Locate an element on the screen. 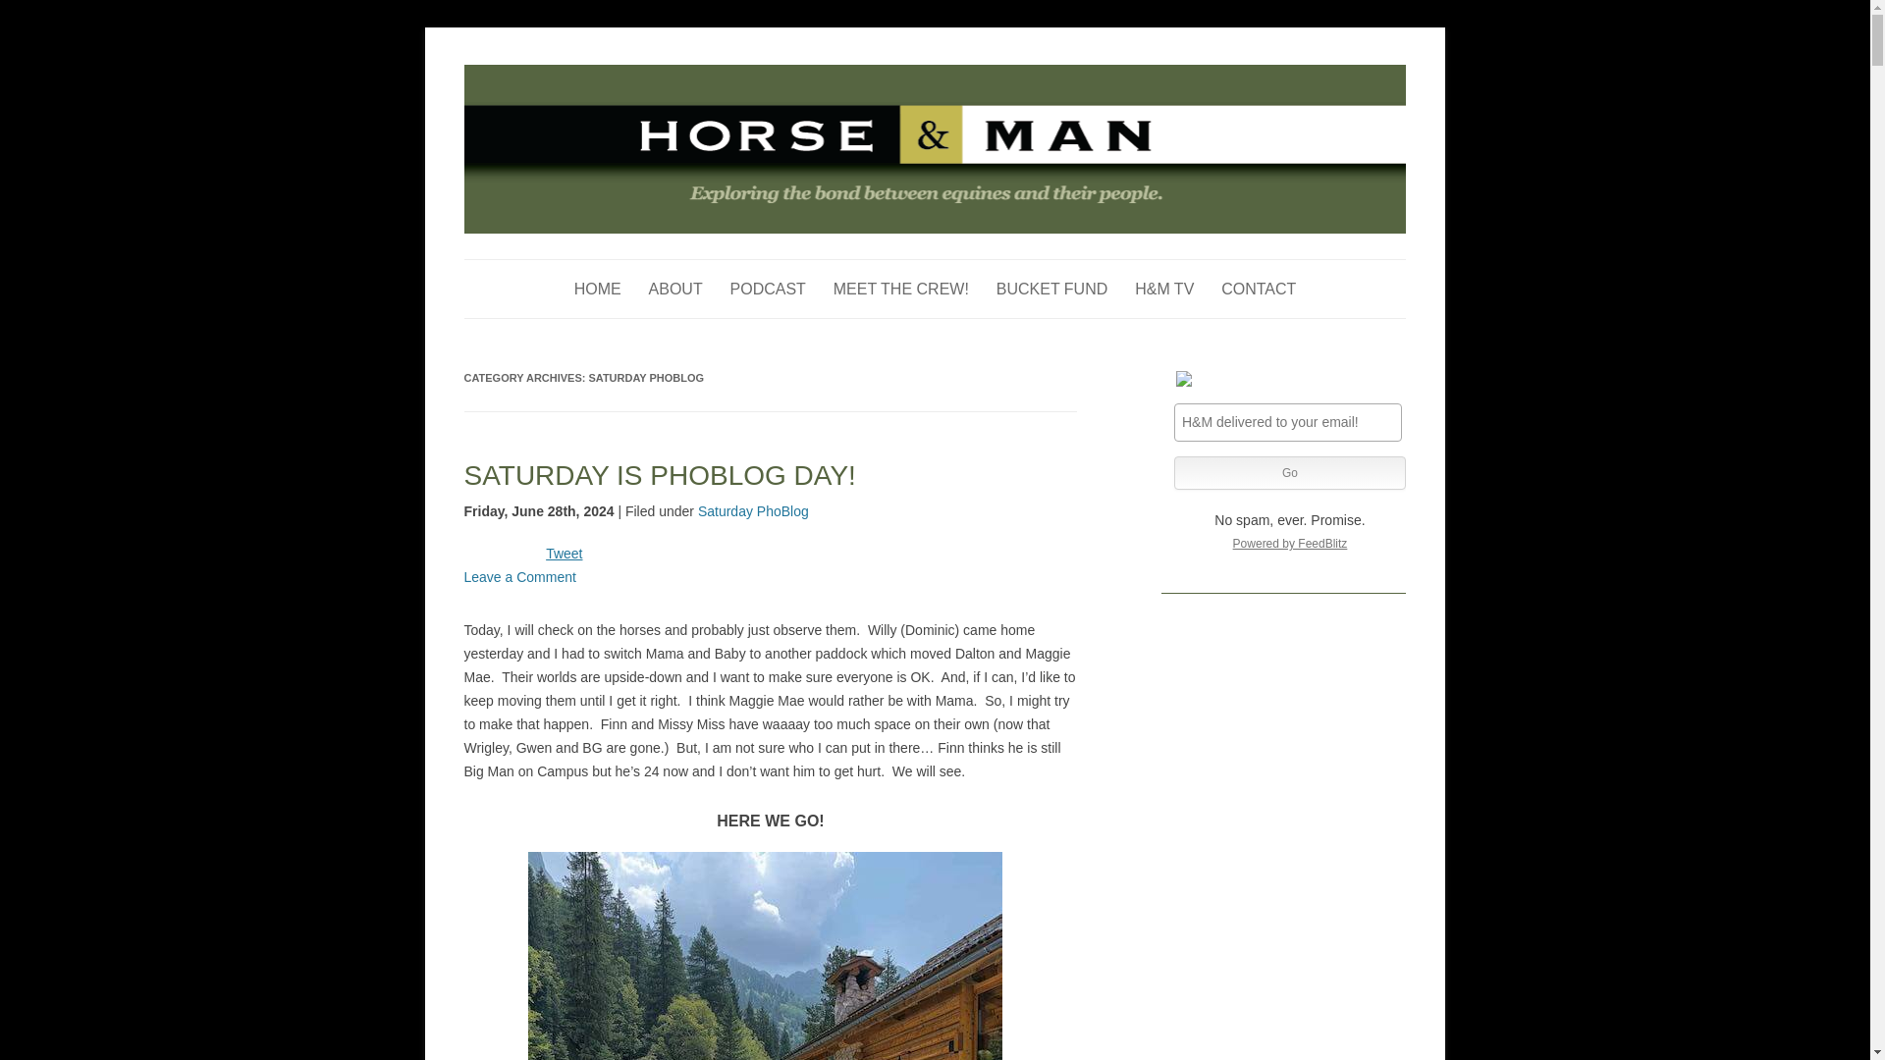 Image resolution: width=1885 pixels, height=1060 pixels. ABOUT is located at coordinates (675, 289).